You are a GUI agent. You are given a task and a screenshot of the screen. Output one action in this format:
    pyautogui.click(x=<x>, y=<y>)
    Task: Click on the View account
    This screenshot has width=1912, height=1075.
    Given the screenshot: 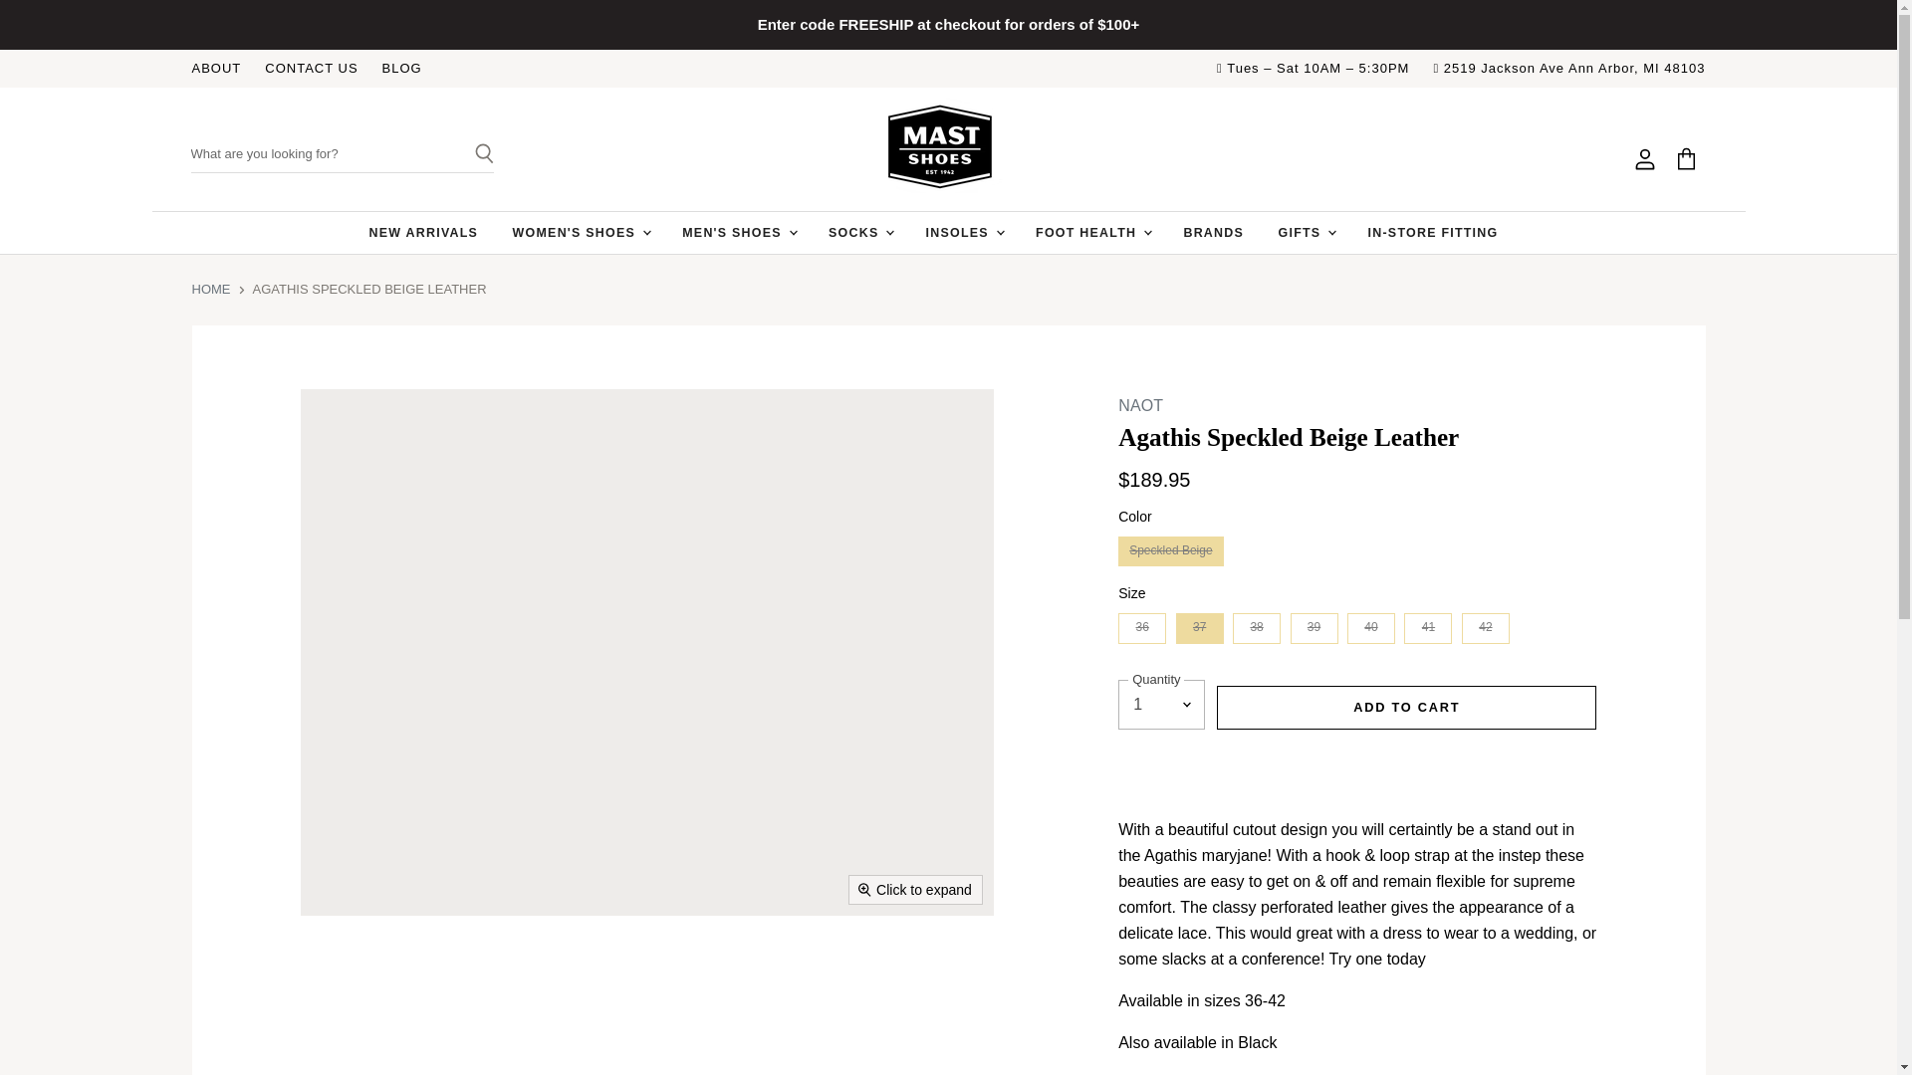 What is the action you would take?
    pyautogui.click(x=1645, y=159)
    